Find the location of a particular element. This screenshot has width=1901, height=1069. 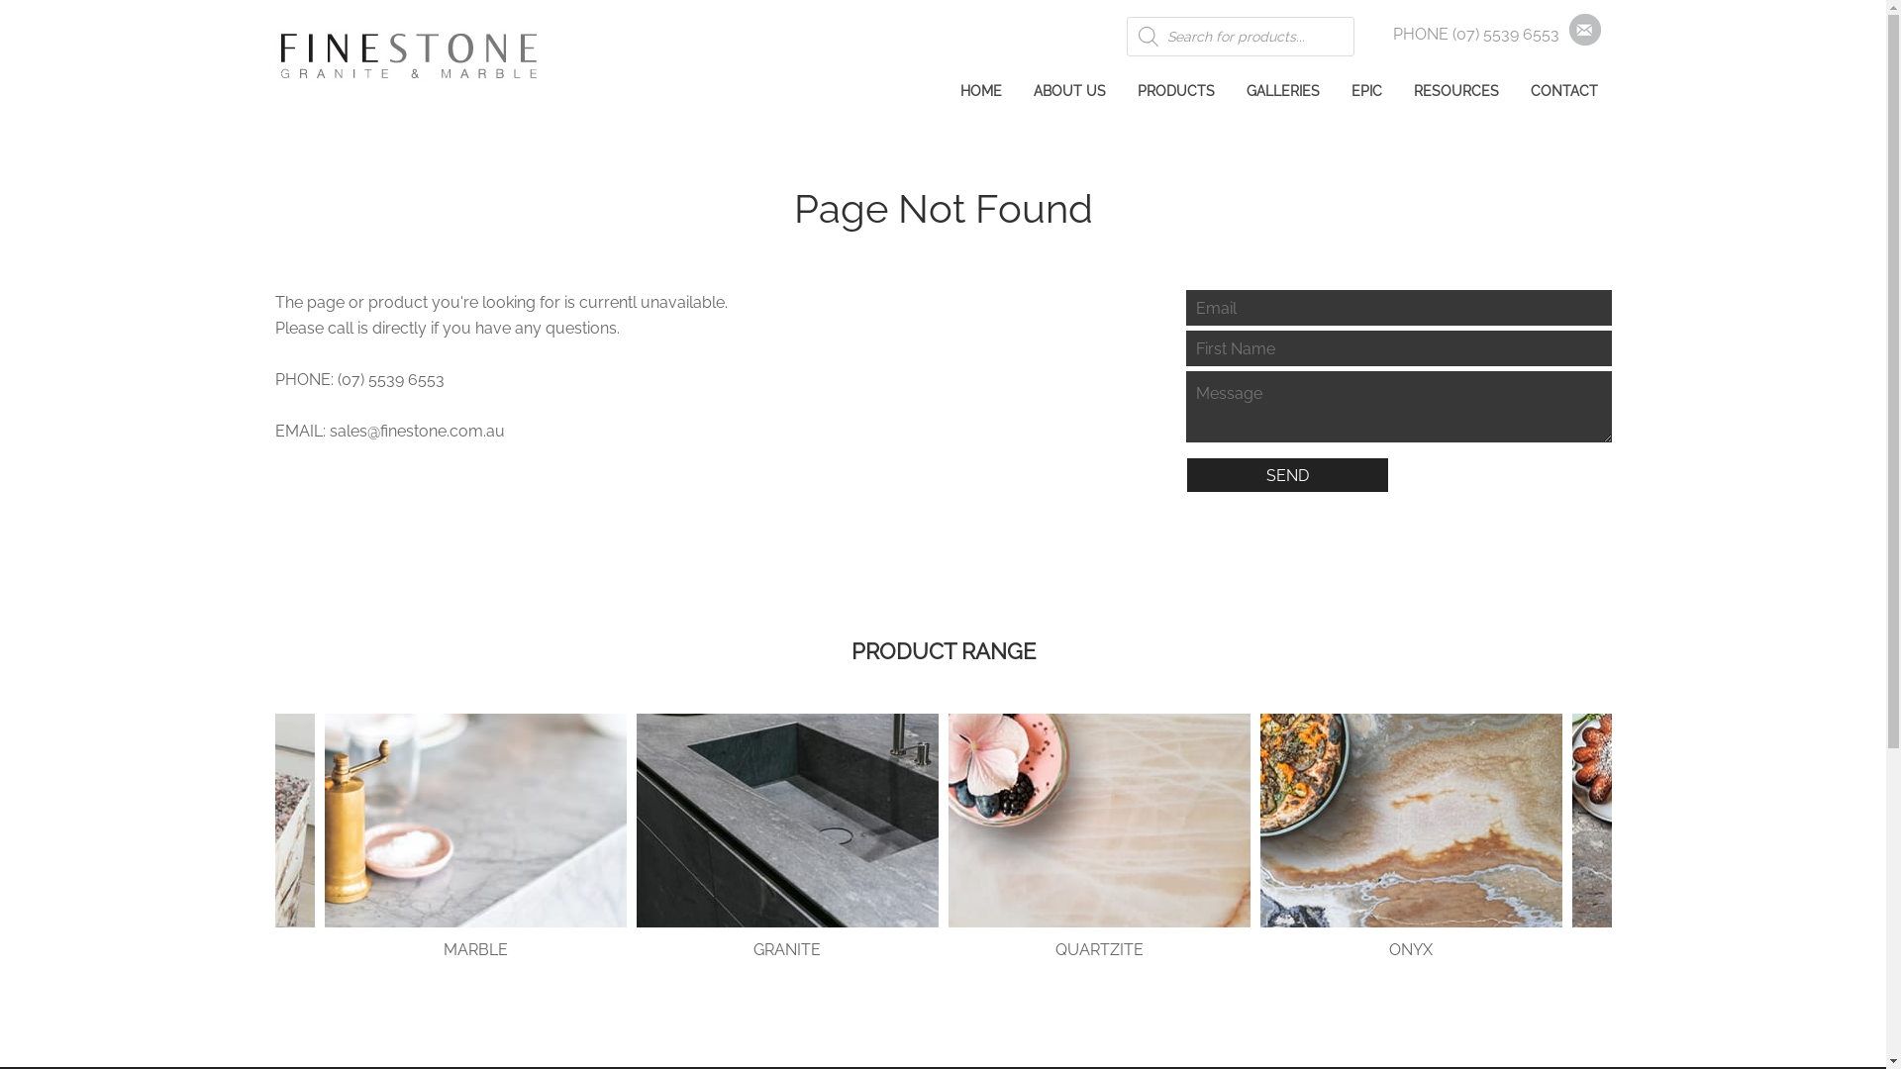

GRANITE is located at coordinates (786, 838).